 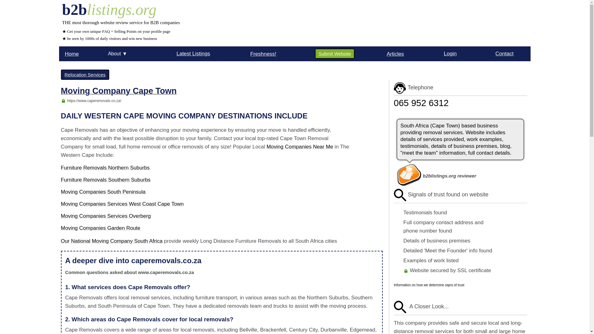 I want to click on Articles, so click(x=395, y=54).